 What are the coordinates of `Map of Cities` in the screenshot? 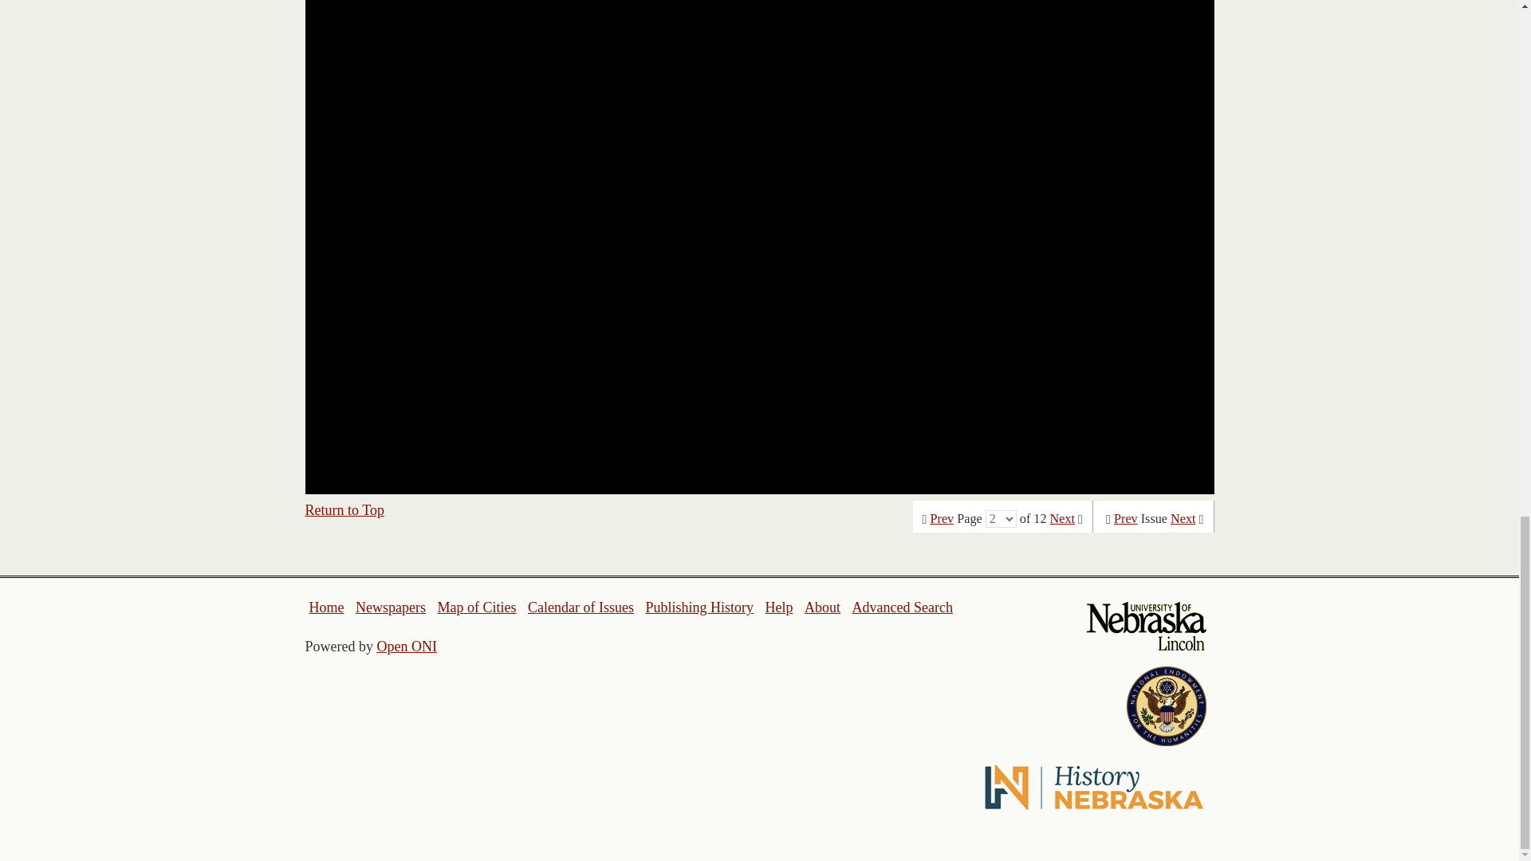 It's located at (476, 607).